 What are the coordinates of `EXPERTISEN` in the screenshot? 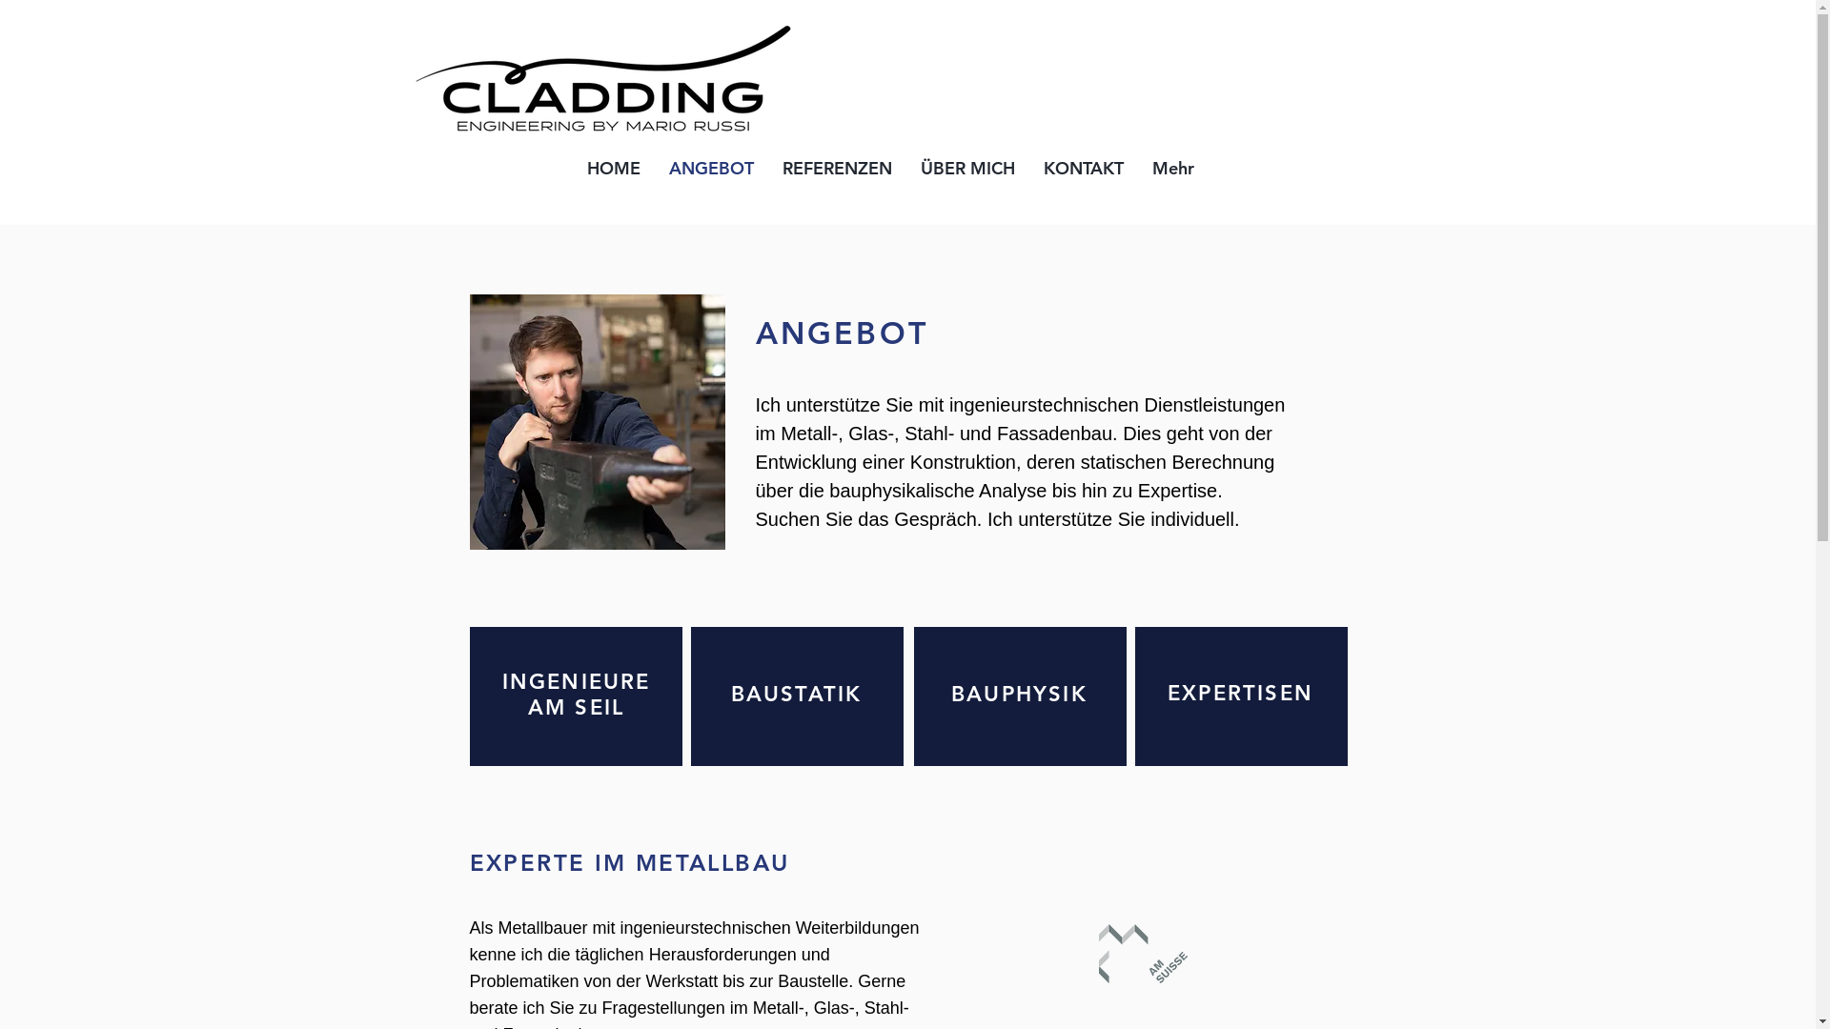 It's located at (1241, 694).